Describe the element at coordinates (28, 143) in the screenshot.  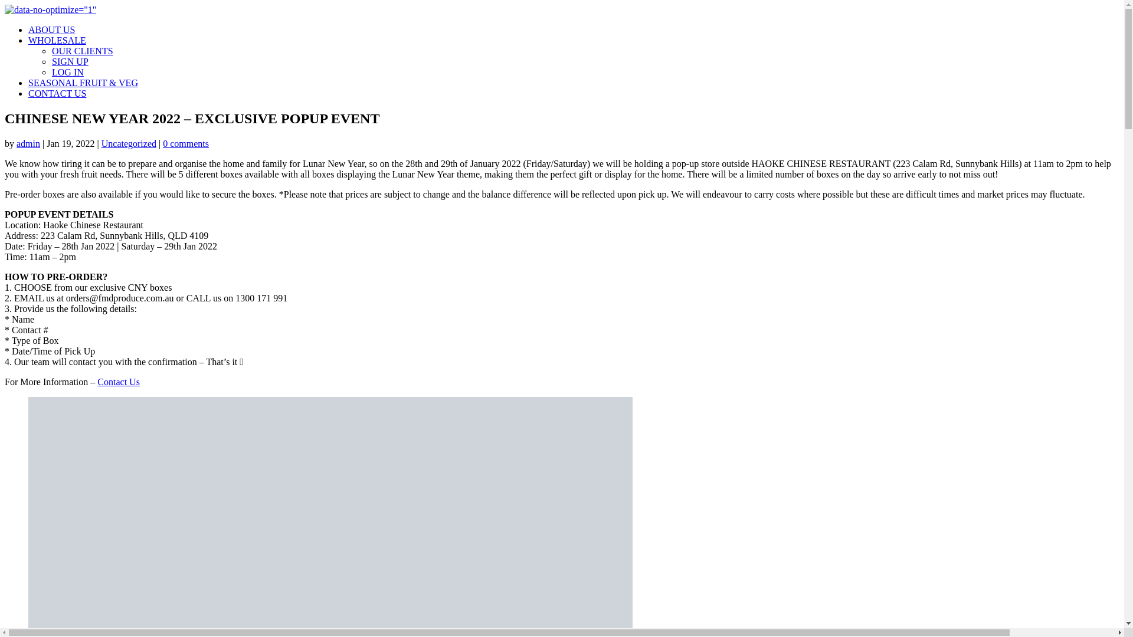
I see `Posts by admin` at that location.